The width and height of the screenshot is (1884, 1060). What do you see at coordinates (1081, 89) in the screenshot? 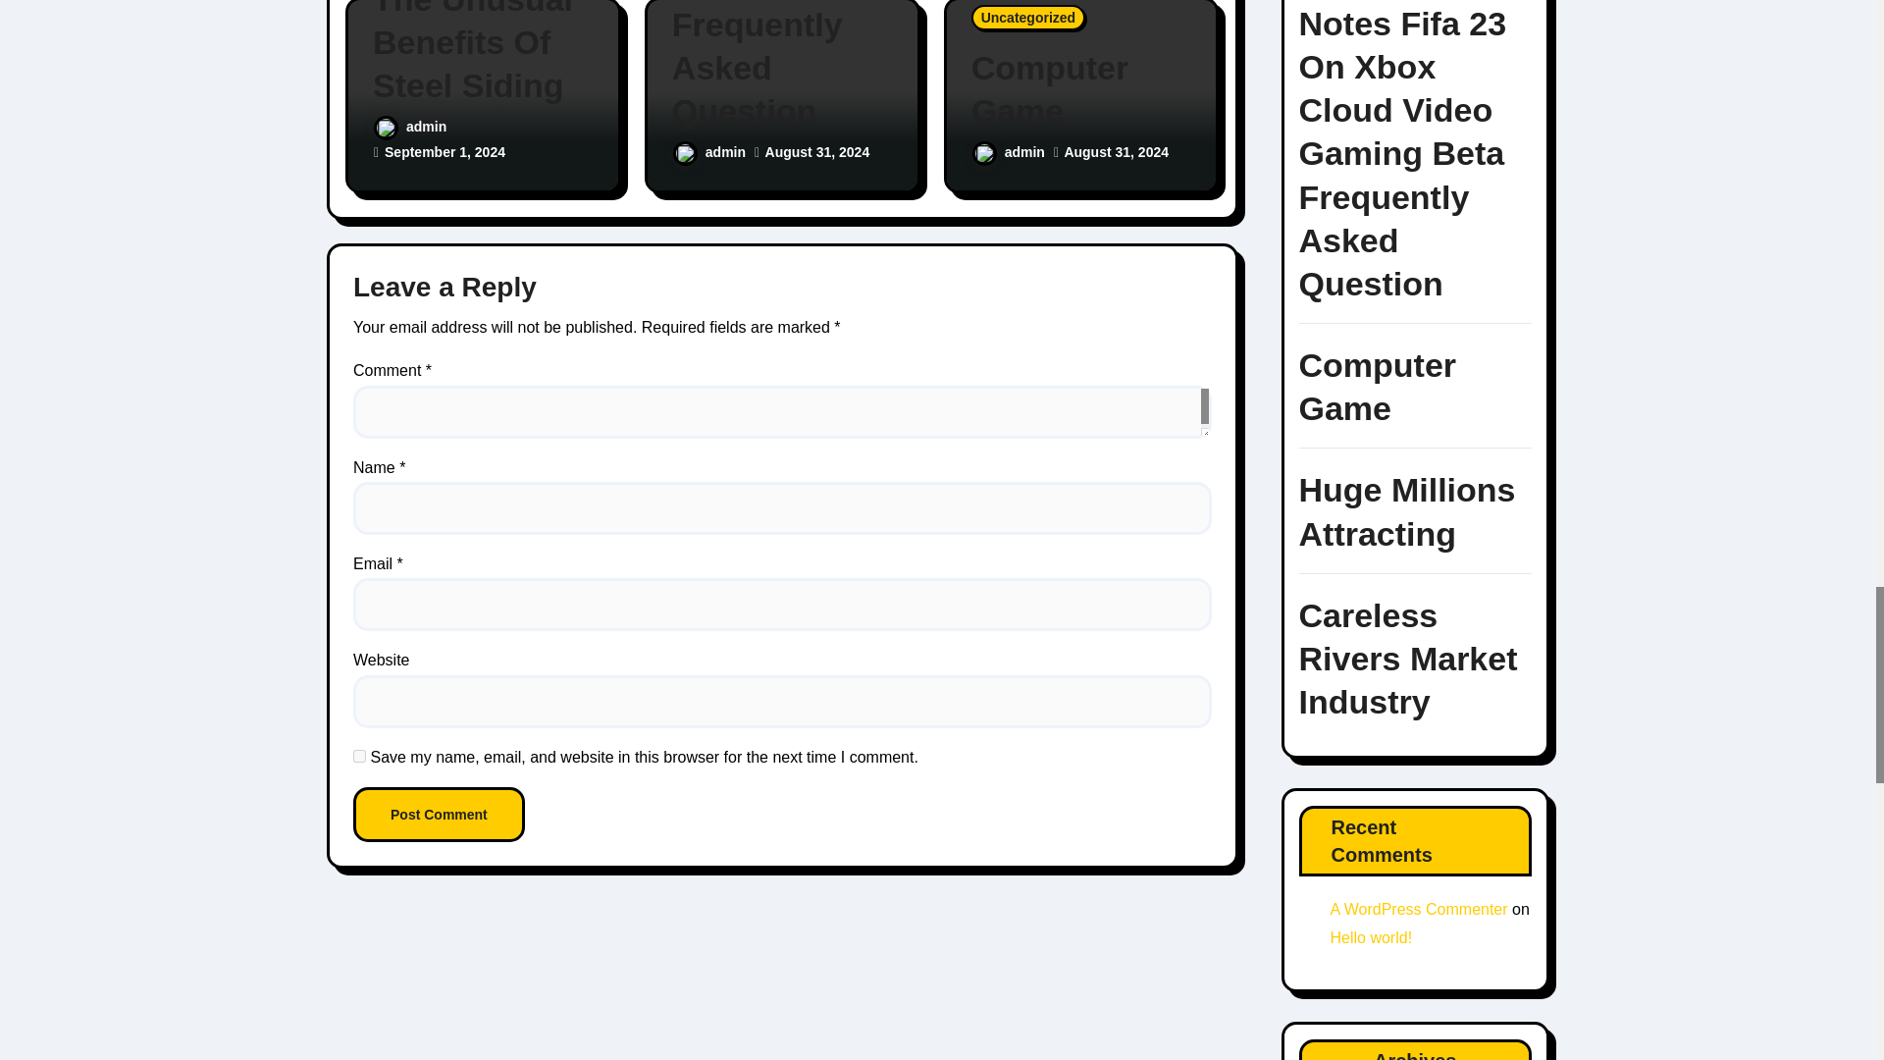
I see `Permalink to: Computer Game` at bounding box center [1081, 89].